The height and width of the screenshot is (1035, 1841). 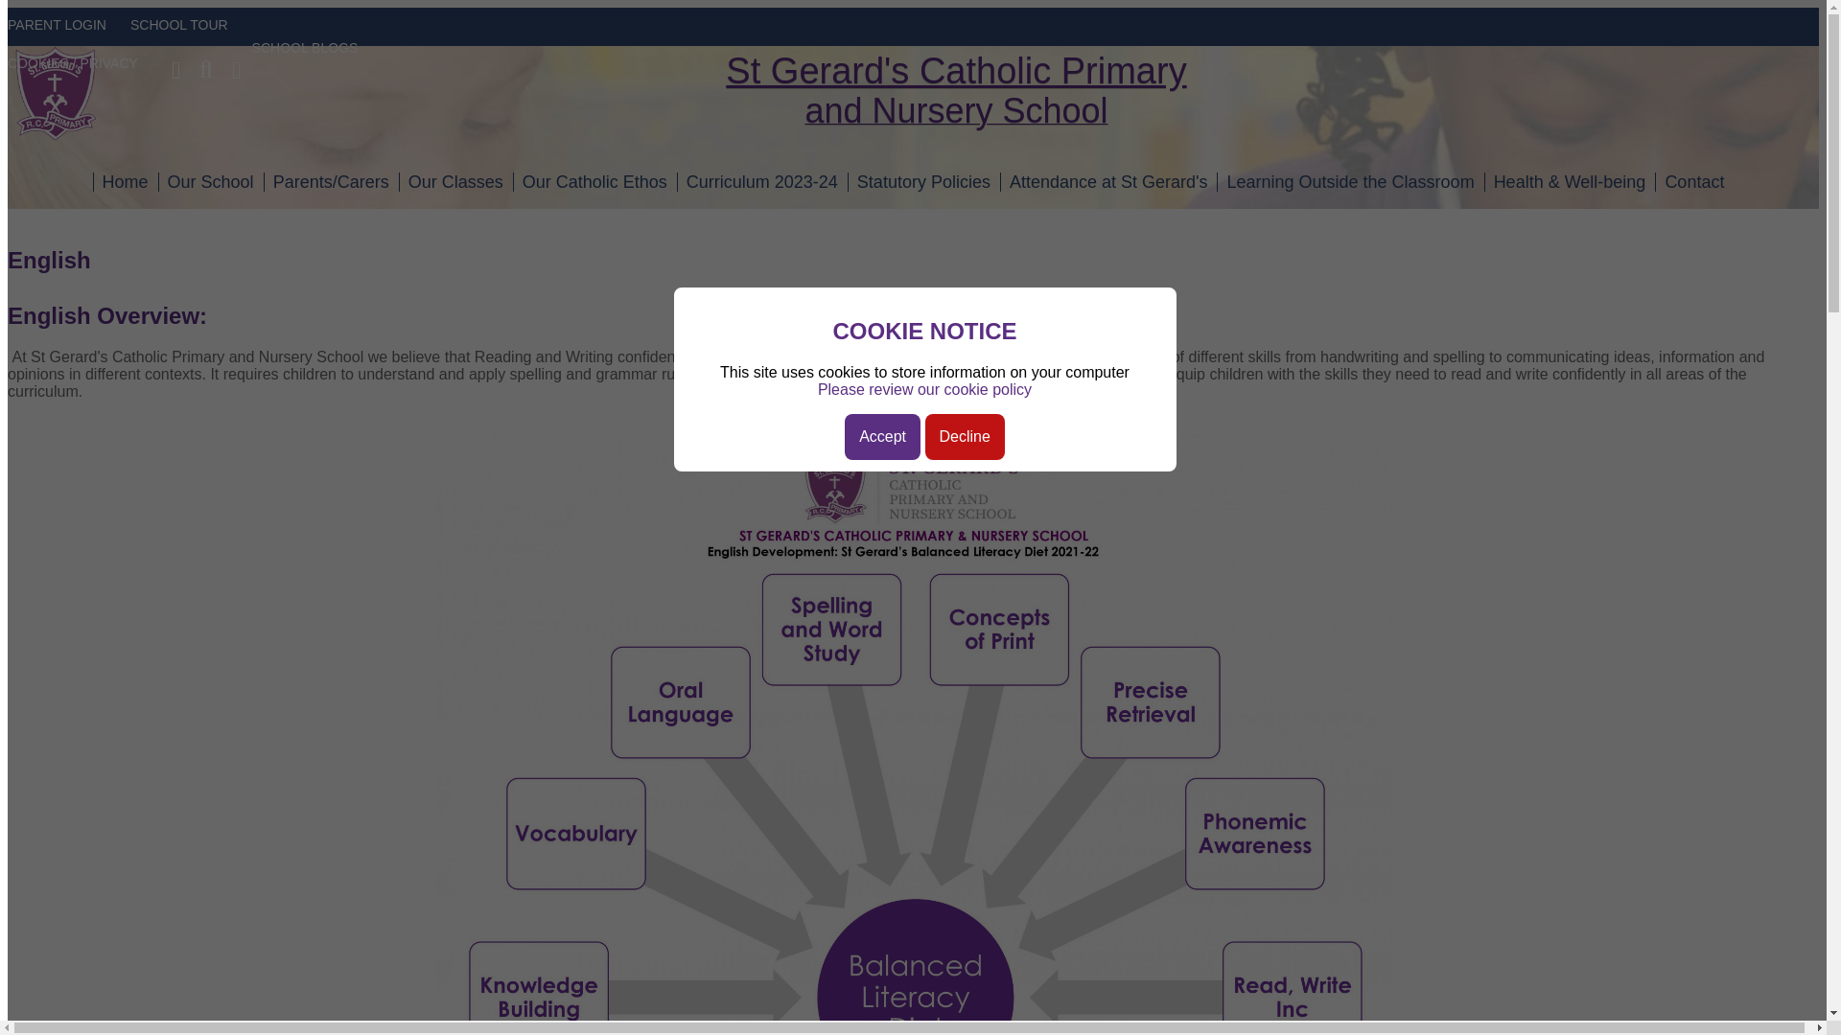 I want to click on Our Catholic Ethos, so click(x=963, y=437).